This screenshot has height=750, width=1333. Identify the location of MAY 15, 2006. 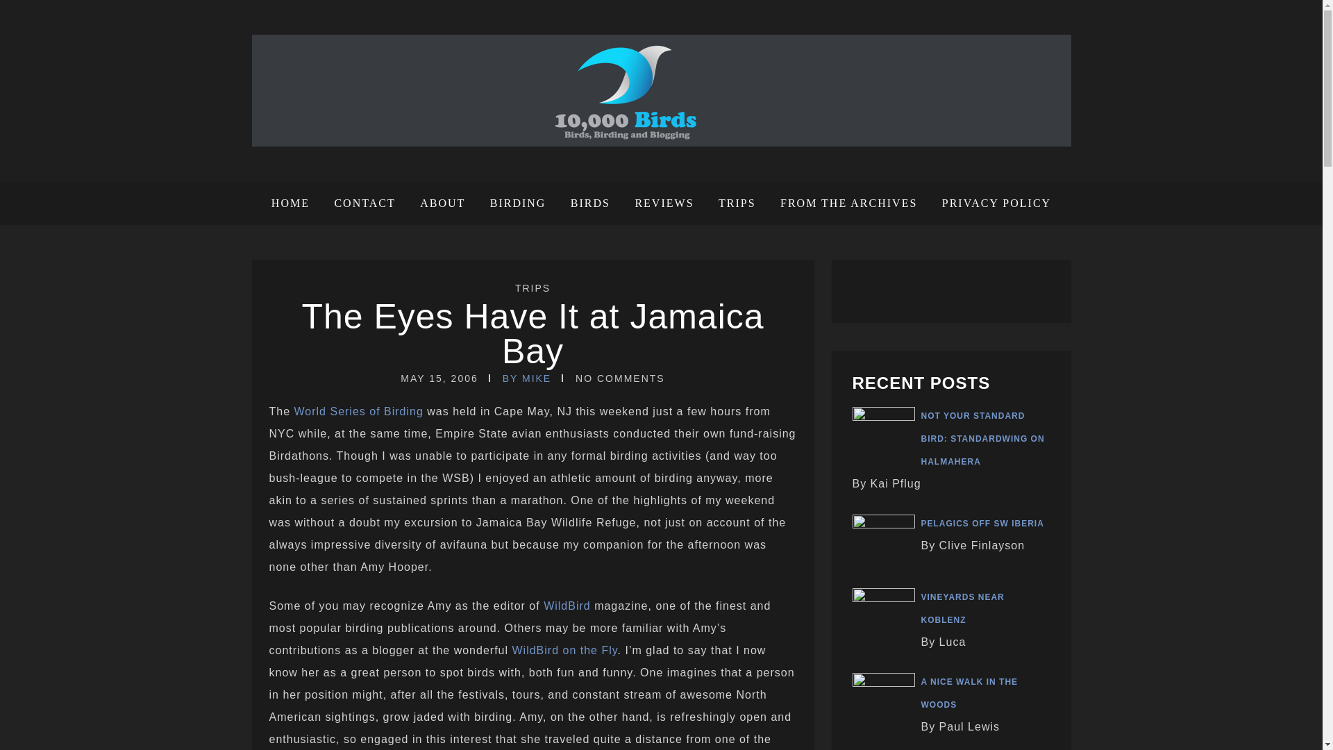
(439, 378).